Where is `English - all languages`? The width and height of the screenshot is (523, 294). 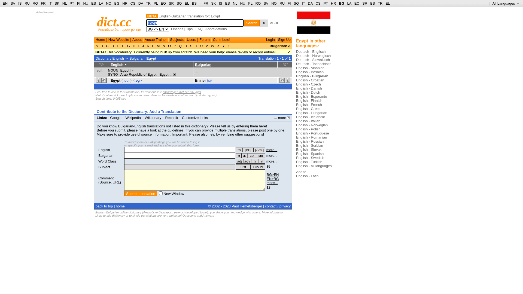 English - all languages is located at coordinates (314, 166).